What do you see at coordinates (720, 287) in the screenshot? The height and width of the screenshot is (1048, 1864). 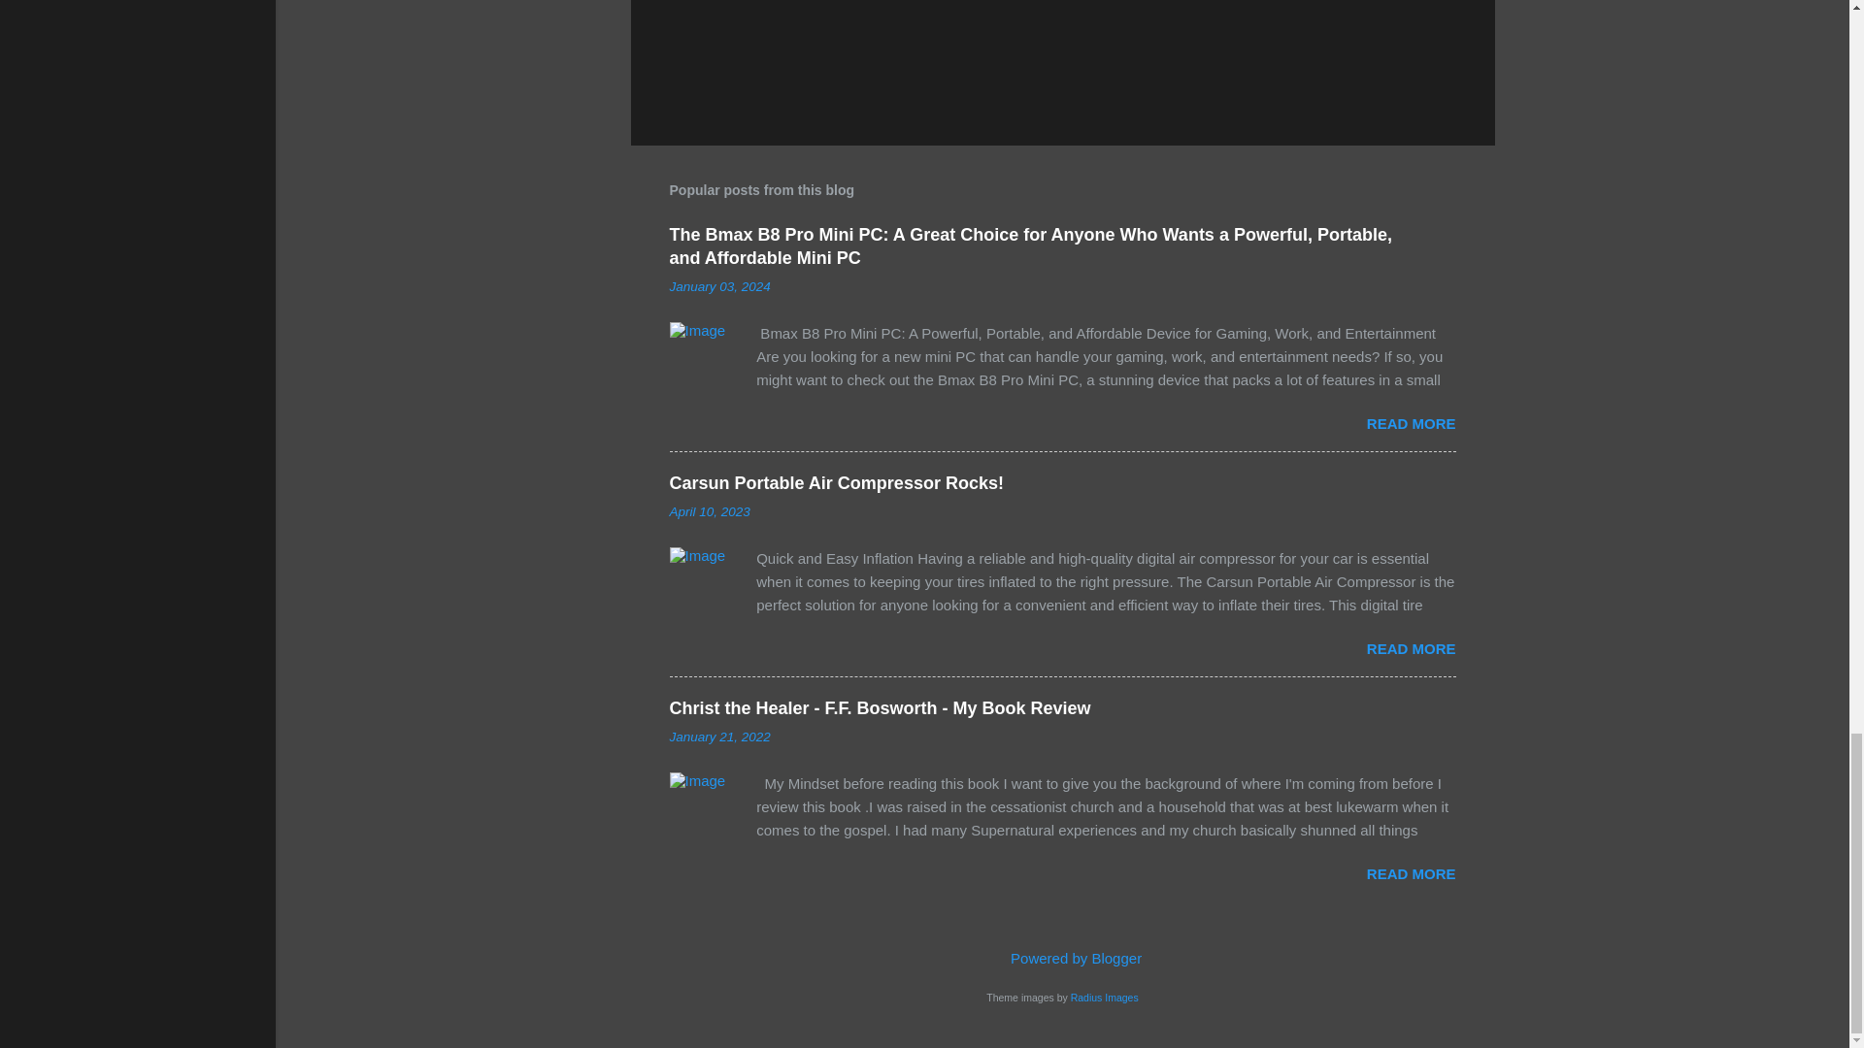 I see `January 03, 2024` at bounding box center [720, 287].